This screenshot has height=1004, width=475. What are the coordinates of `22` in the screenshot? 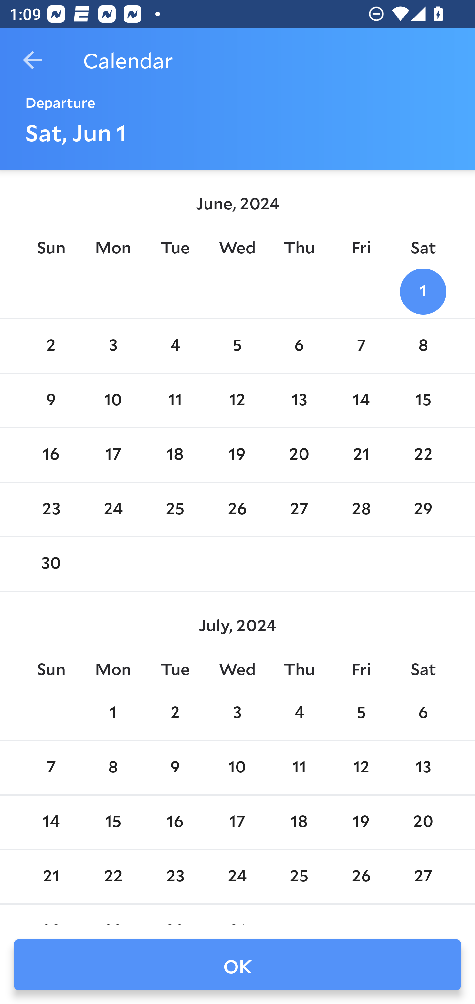 It's located at (113, 877).